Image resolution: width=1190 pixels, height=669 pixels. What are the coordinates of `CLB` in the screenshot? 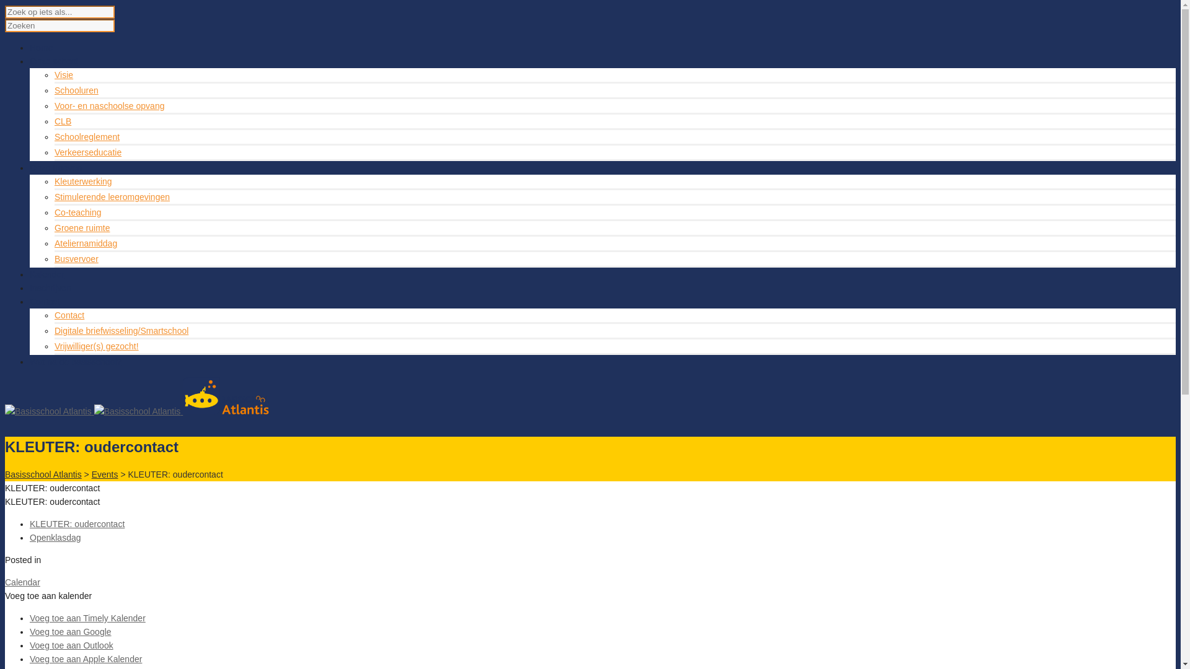 It's located at (63, 121).